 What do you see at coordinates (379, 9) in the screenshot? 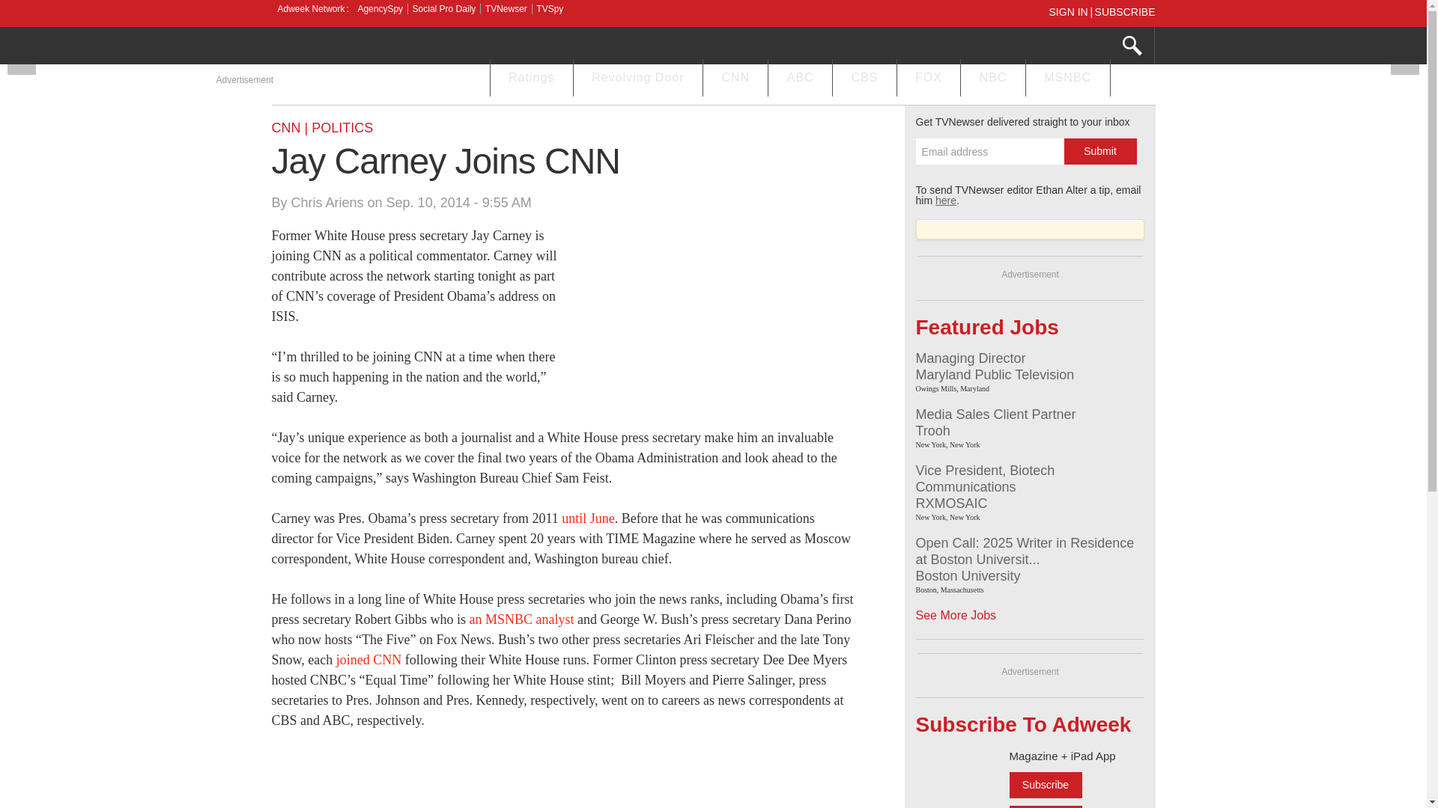
I see `AgencySpy` at bounding box center [379, 9].